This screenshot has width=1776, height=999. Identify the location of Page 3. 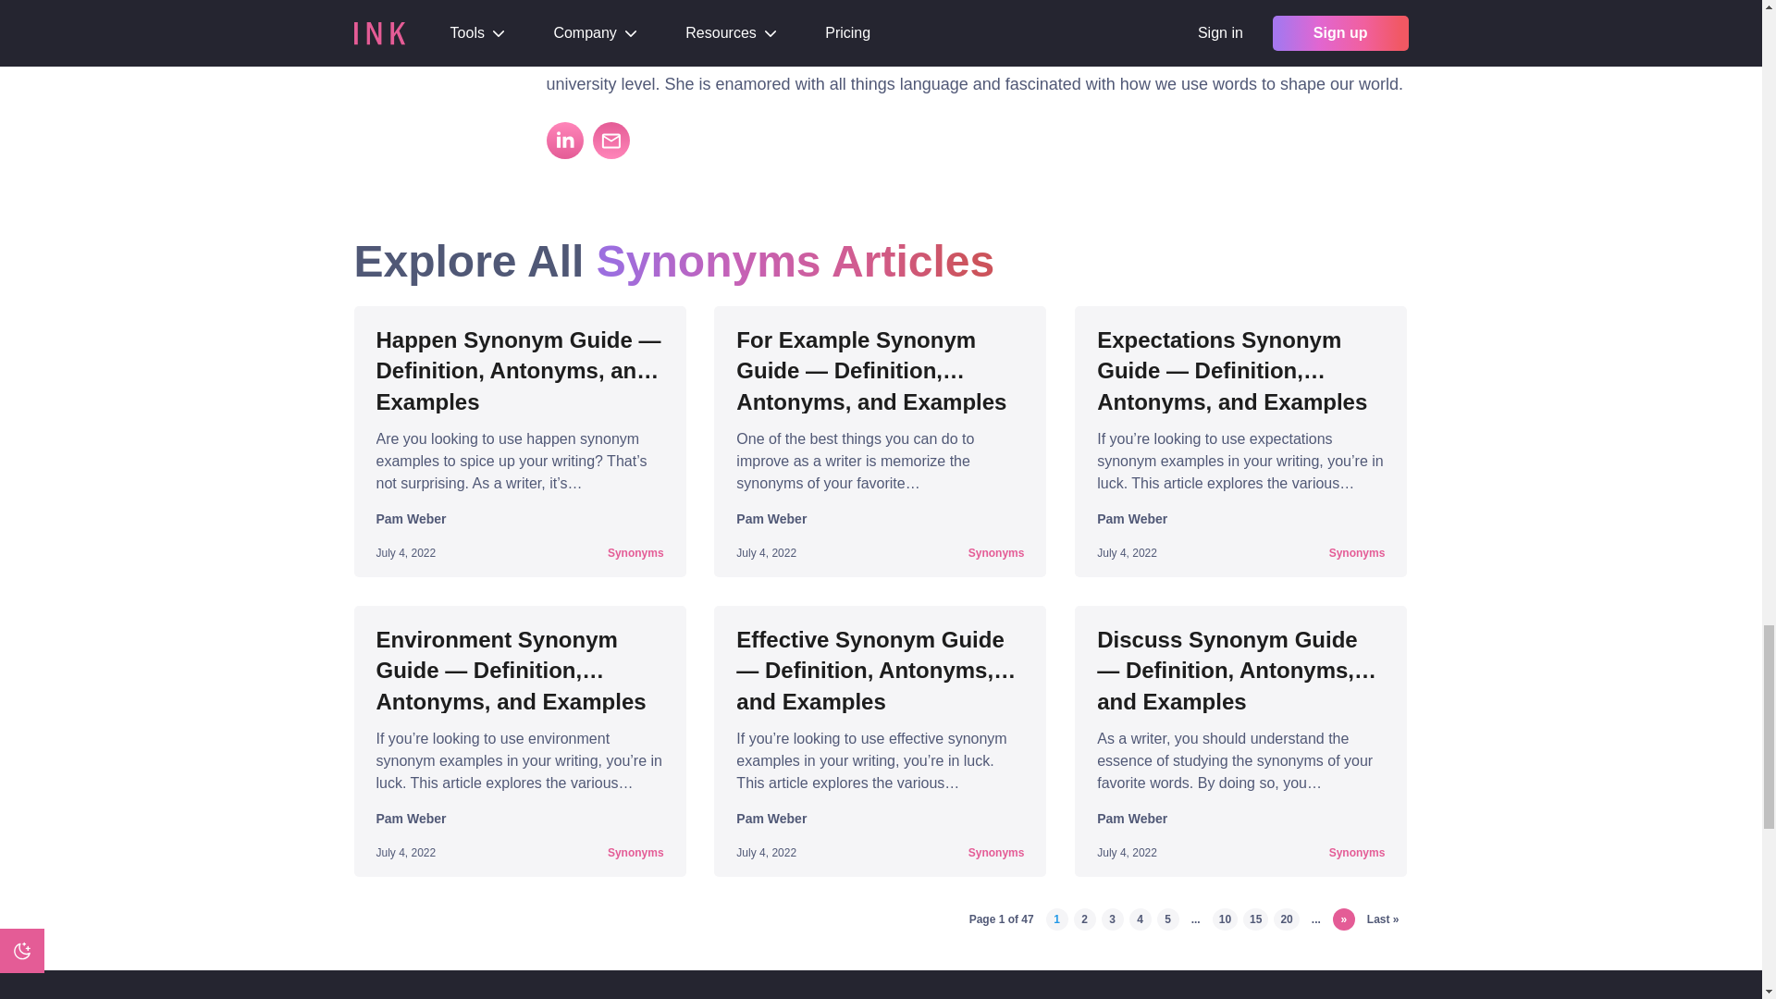
(1112, 919).